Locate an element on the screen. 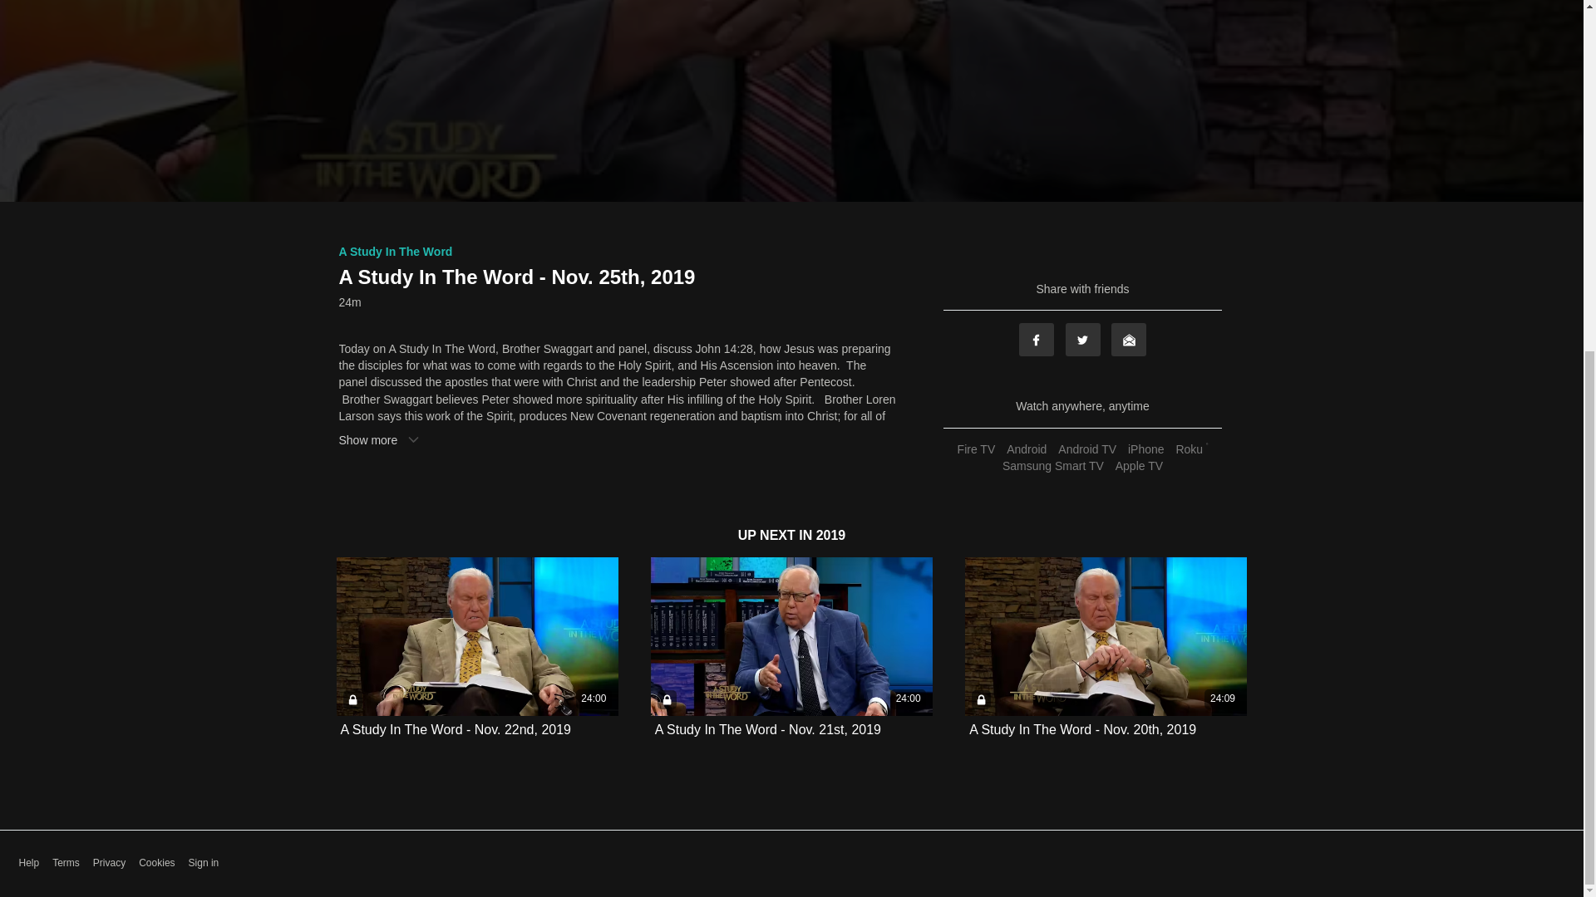 This screenshot has width=1596, height=897. A Study In The Word is located at coordinates (396, 251).